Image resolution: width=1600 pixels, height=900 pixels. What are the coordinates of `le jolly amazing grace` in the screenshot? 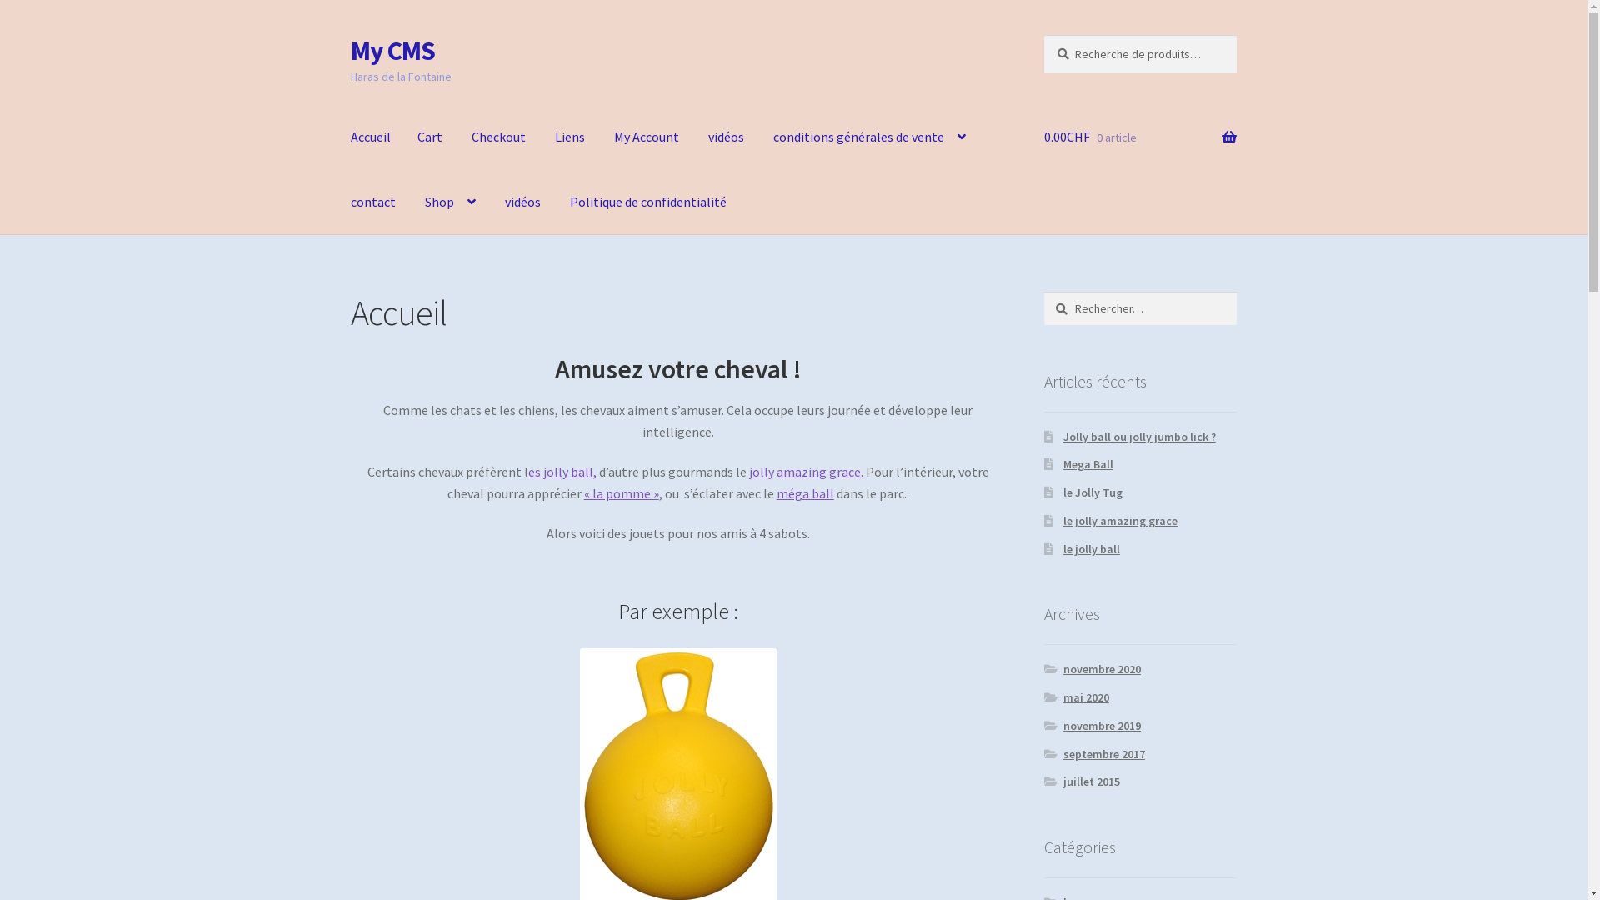 It's located at (1120, 521).